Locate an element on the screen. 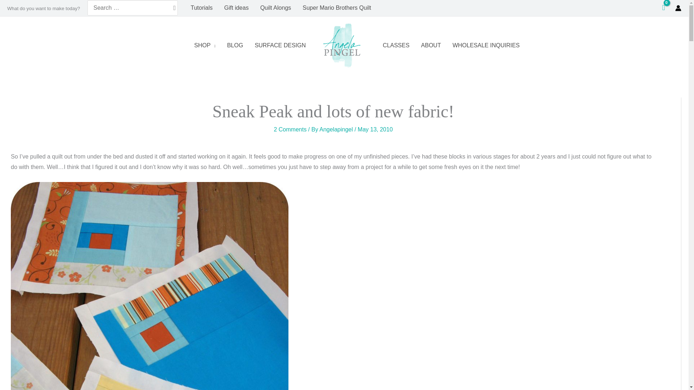 This screenshot has width=694, height=390. SURFACE DESIGN is located at coordinates (280, 45).